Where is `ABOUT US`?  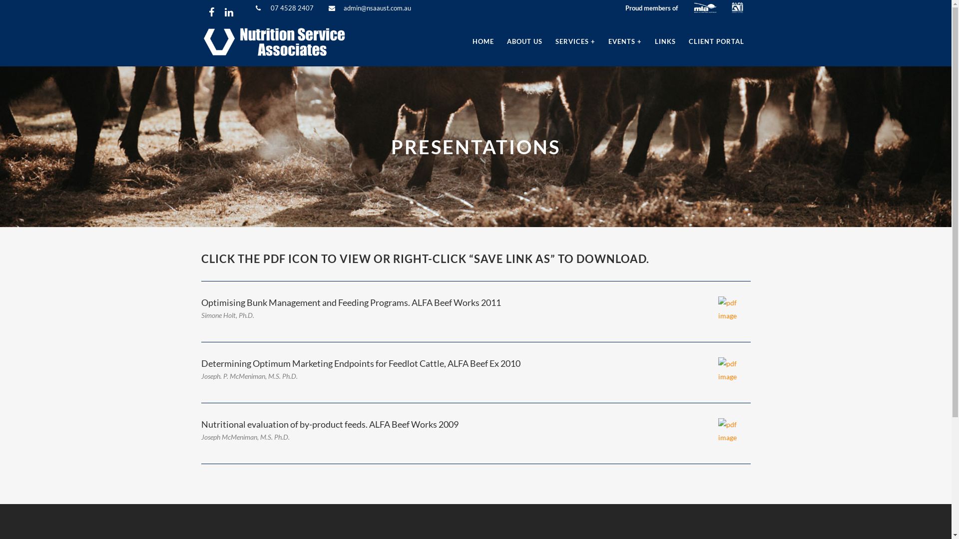
ABOUT US is located at coordinates (524, 41).